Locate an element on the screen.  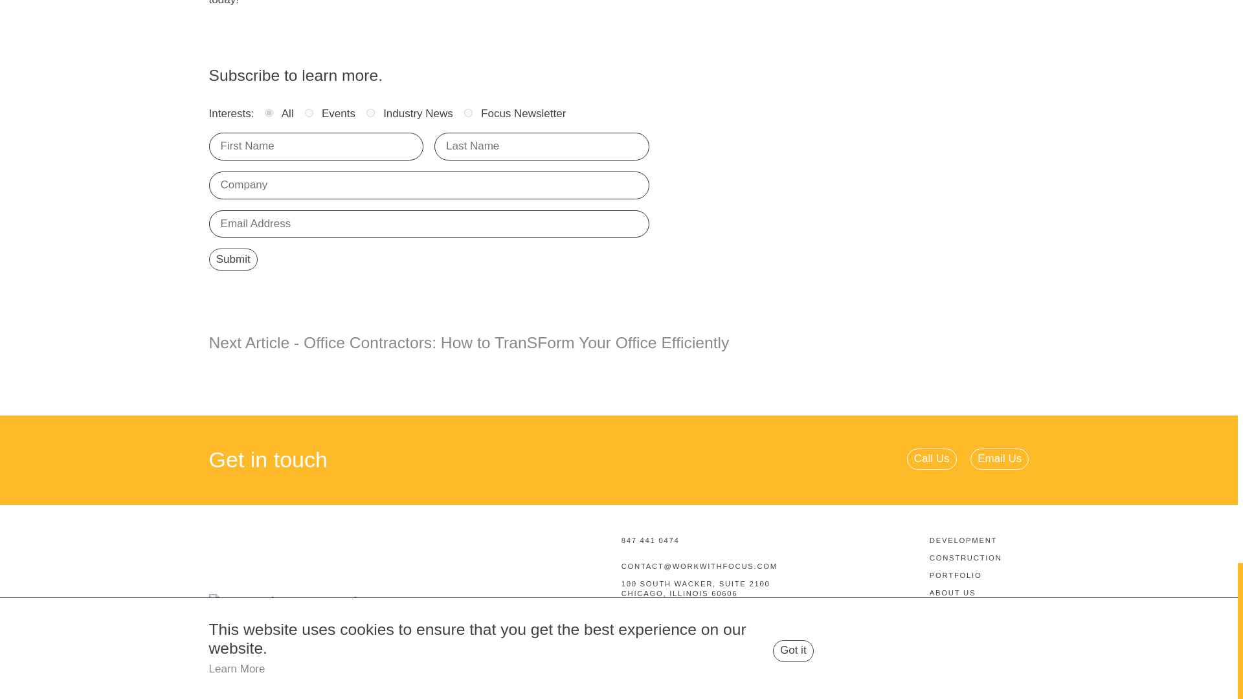
Industry News is located at coordinates (370, 113).